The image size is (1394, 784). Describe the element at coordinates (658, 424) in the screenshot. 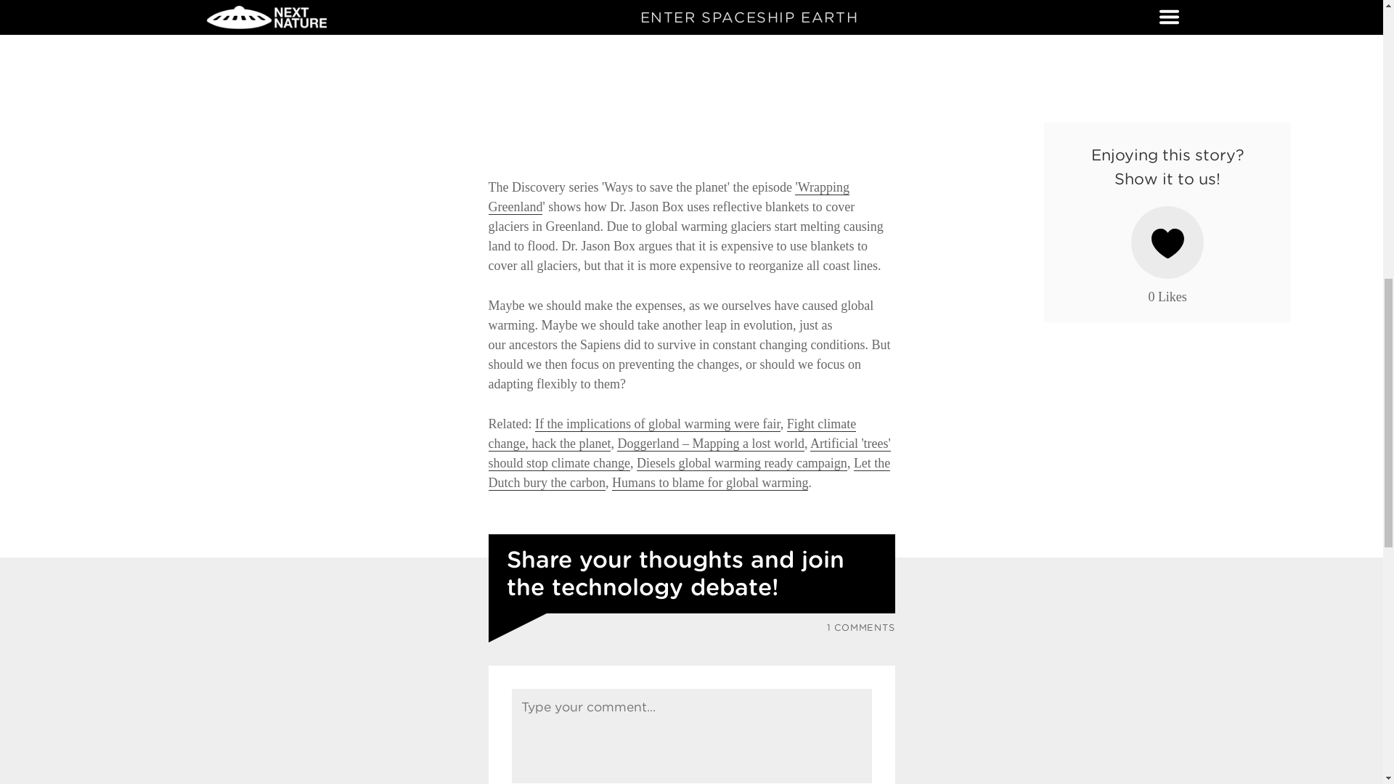

I see `if the implications of global warming were fair` at that location.